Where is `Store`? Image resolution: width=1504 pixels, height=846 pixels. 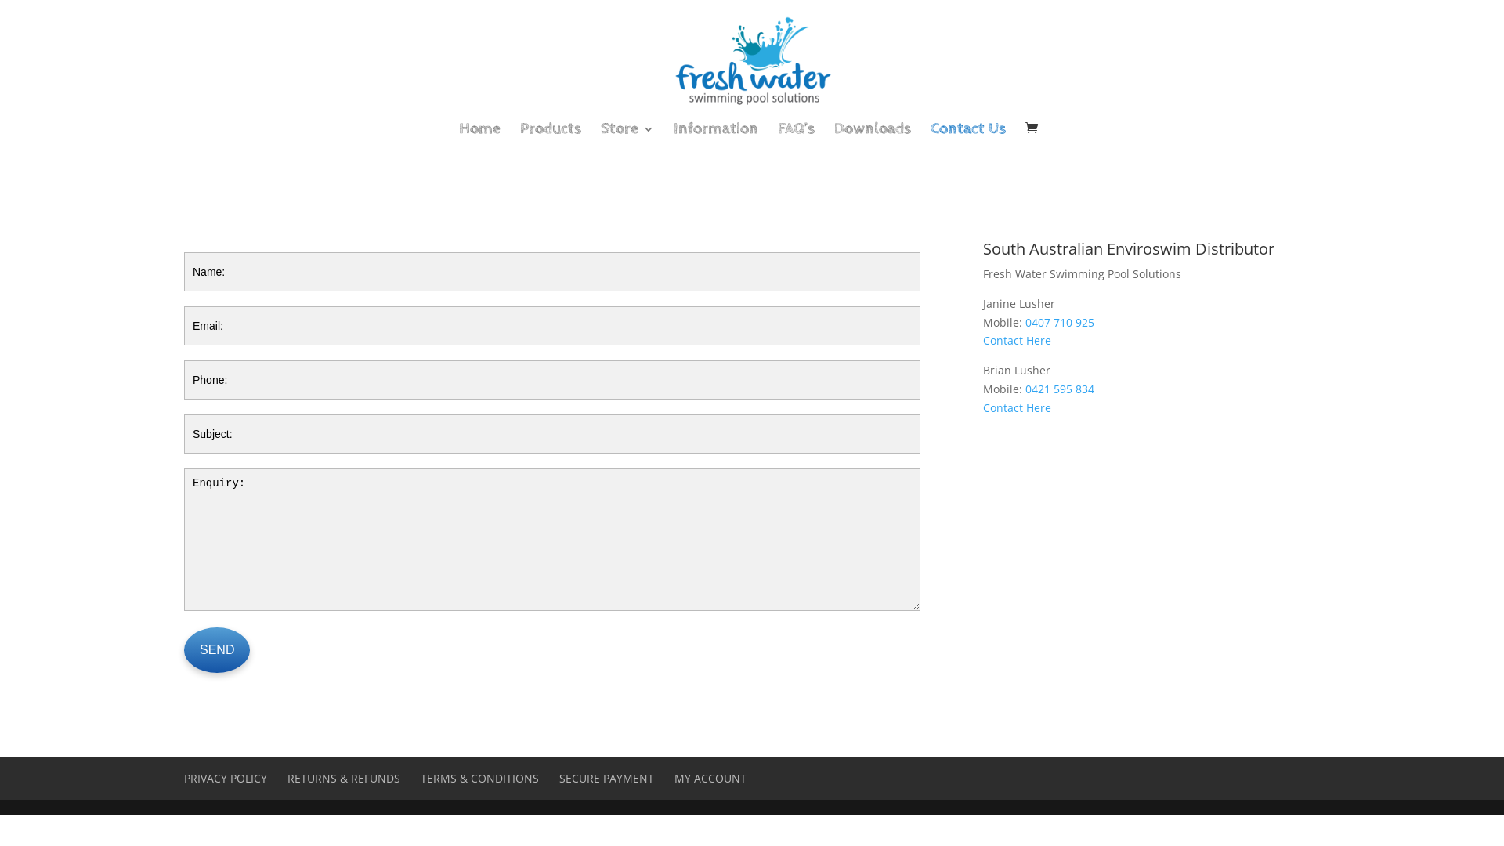
Store is located at coordinates (627, 140).